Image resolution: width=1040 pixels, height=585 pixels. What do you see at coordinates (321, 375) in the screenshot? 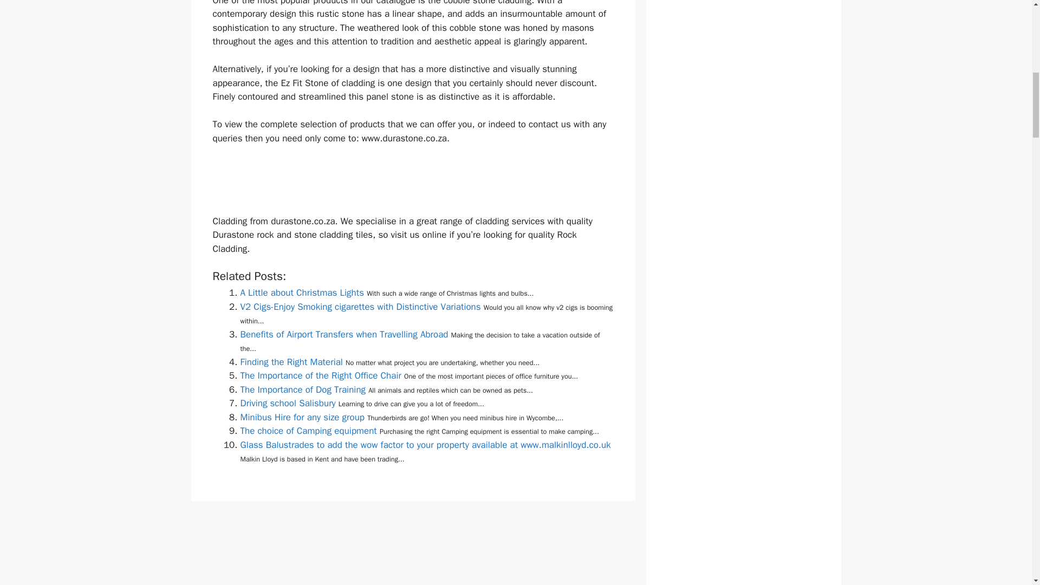
I see `The Importance of the Right Office Chair` at bounding box center [321, 375].